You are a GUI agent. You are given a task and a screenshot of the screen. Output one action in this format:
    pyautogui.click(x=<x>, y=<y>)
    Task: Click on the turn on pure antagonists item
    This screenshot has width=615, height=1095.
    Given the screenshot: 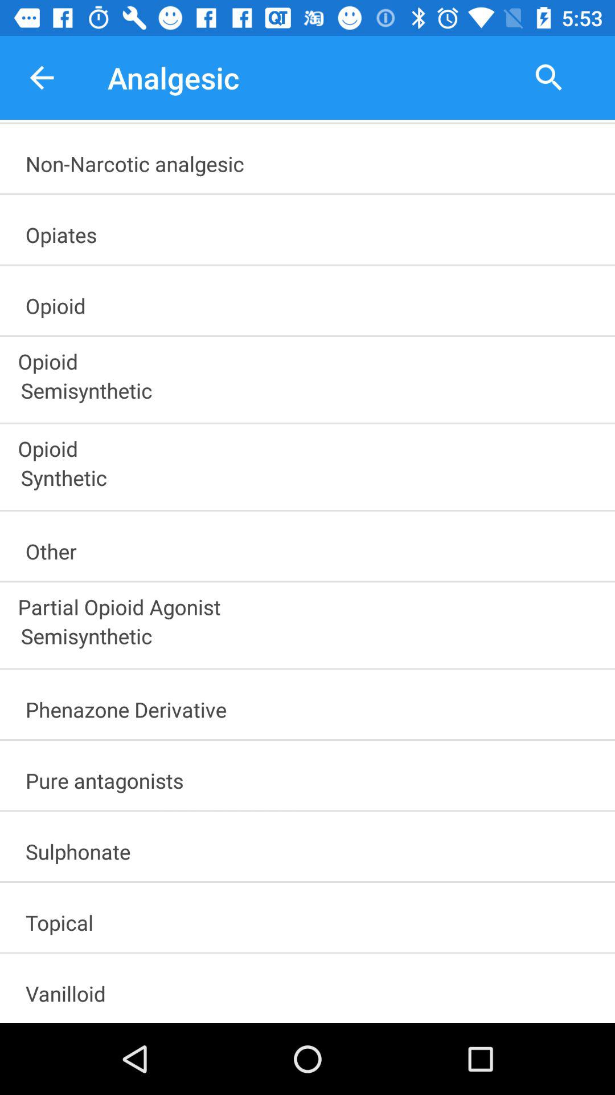 What is the action you would take?
    pyautogui.click(x=313, y=777)
    